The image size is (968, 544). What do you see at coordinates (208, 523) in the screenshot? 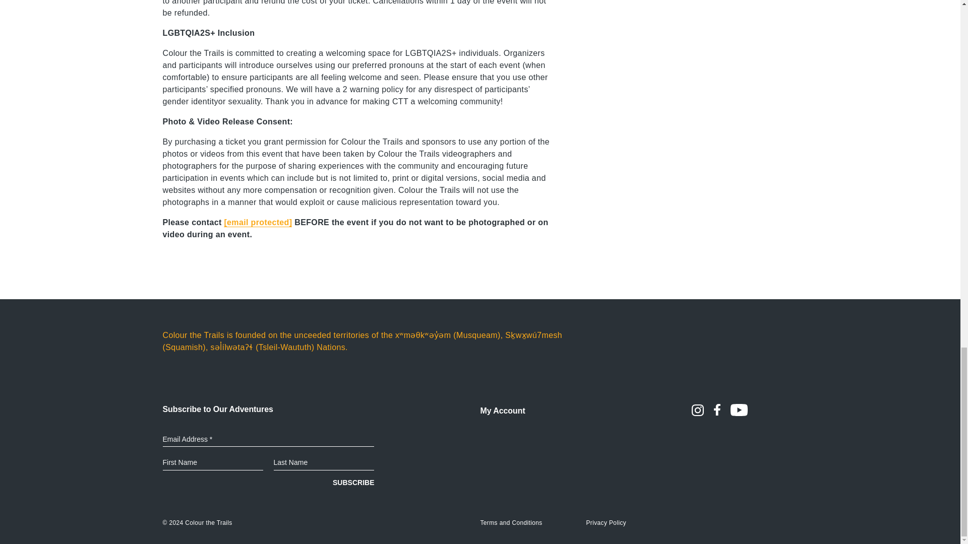
I see `Colour the Trails` at bounding box center [208, 523].